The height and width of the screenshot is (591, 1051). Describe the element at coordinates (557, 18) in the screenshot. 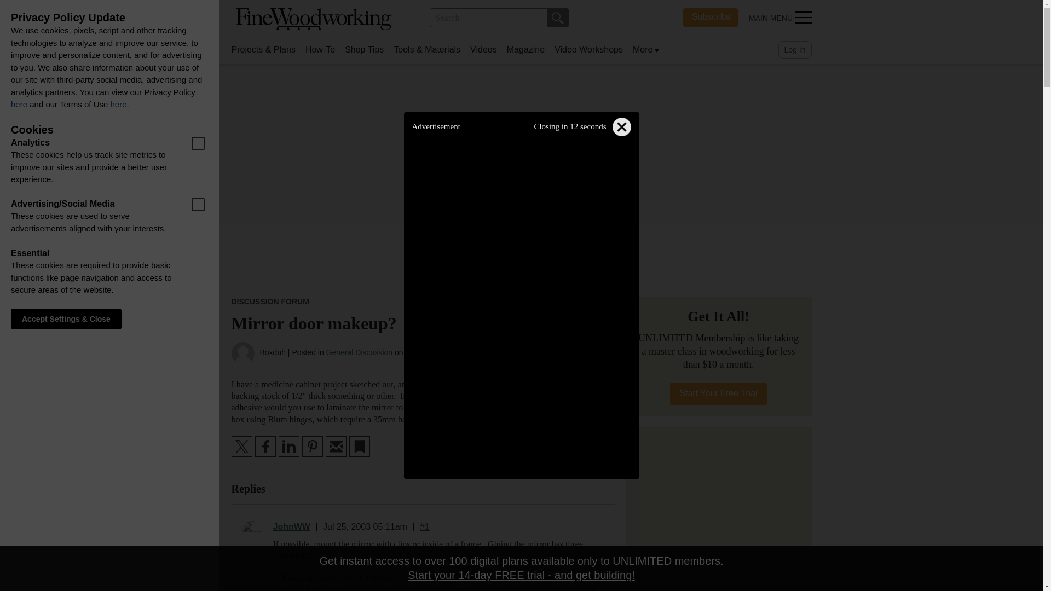

I see `MAGNIFYING GLASS ICON` at that location.